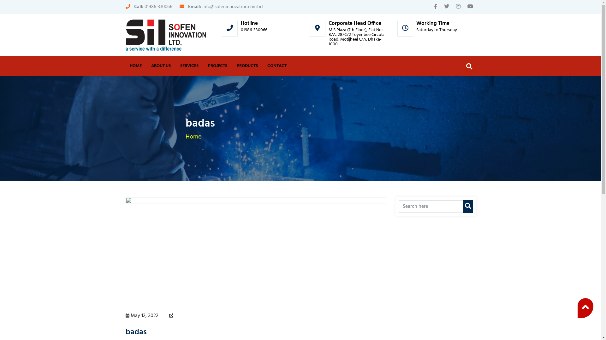 This screenshot has height=340, width=606. What do you see at coordinates (193, 137) in the screenshot?
I see `Home` at bounding box center [193, 137].